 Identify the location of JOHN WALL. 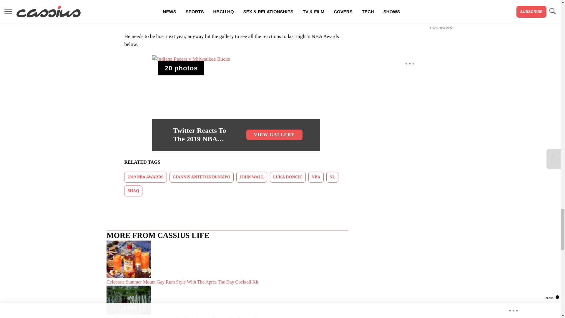
(252, 177).